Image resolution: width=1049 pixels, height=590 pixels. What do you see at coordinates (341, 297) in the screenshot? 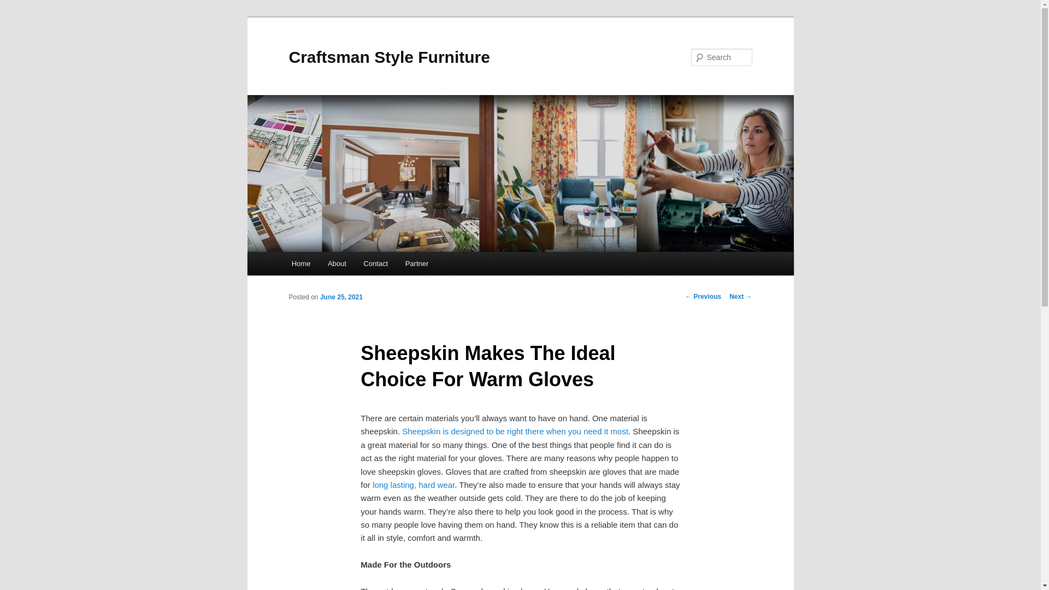
I see `June 25, 2021` at bounding box center [341, 297].